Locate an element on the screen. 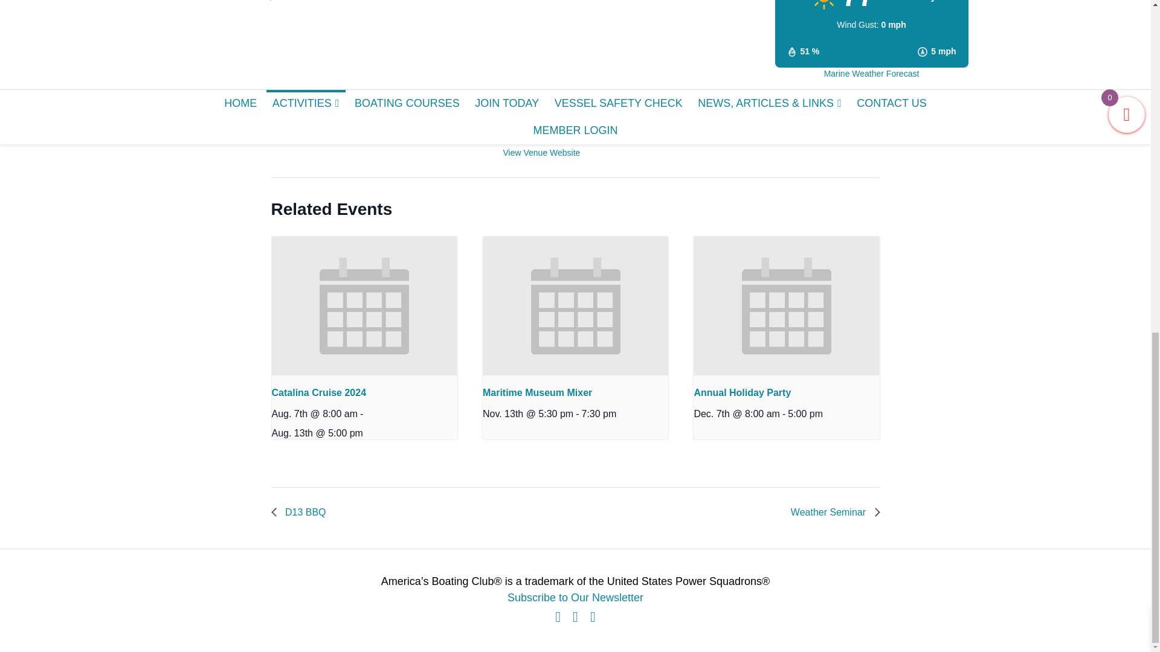  TBD is located at coordinates (395, 14).